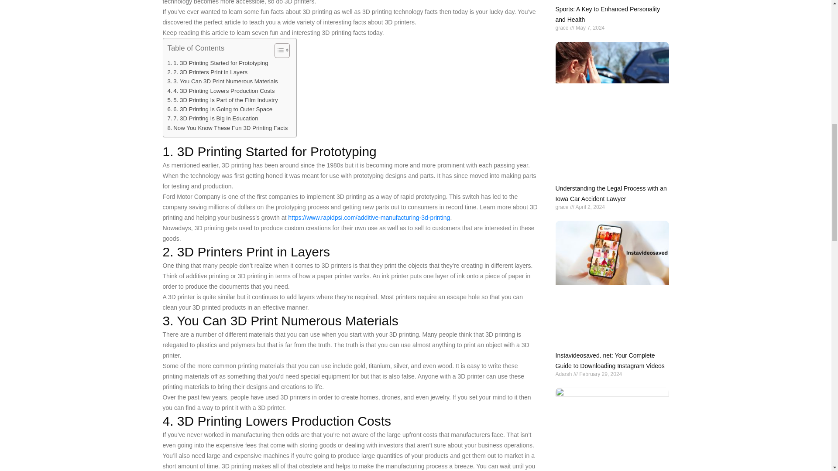 The width and height of the screenshot is (838, 471). Describe the element at coordinates (213, 118) in the screenshot. I see `7. 3D Printing Is Big in Education` at that location.